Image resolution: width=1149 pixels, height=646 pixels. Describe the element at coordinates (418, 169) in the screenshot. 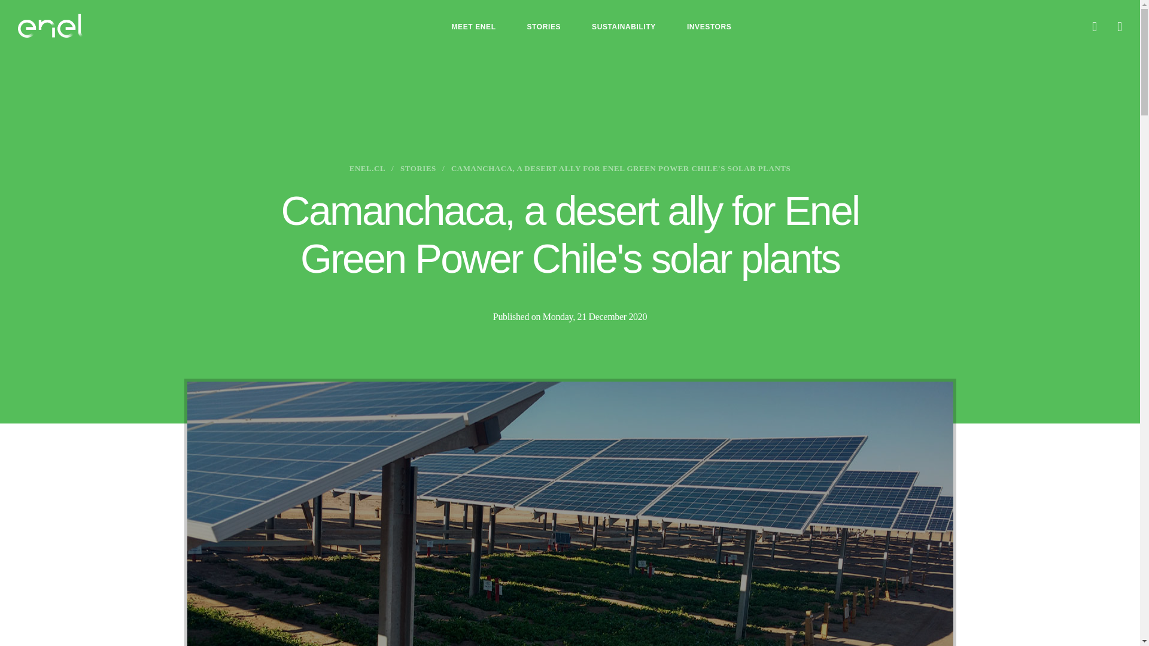

I see `Ir a la pagina Stories.` at that location.